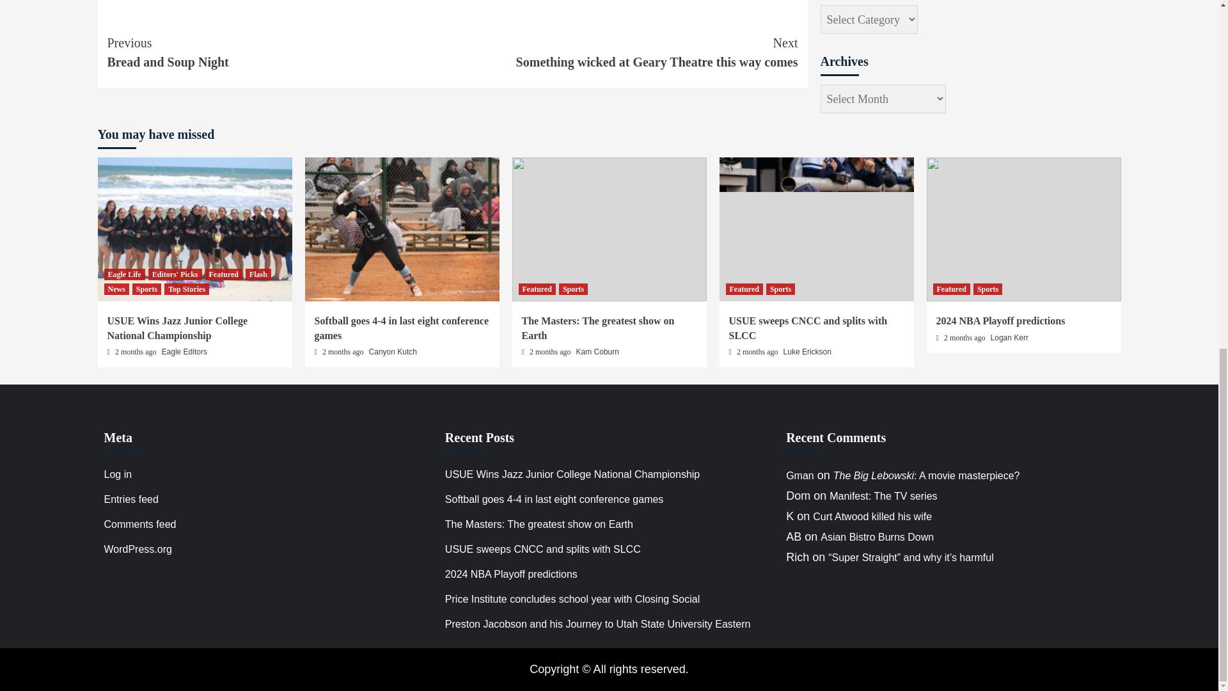 The height and width of the screenshot is (691, 1228). I want to click on Posts by Luke Erickson, so click(807, 352).